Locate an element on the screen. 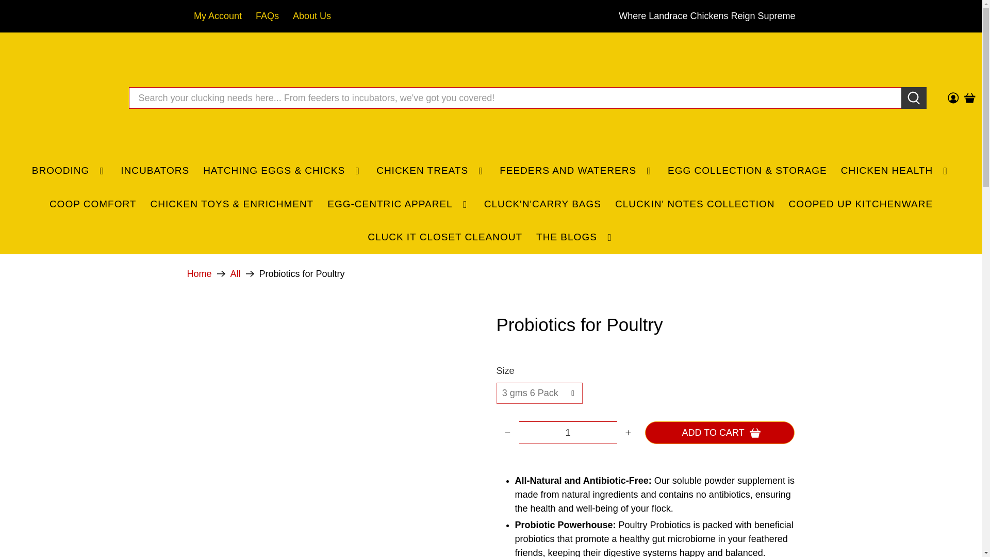 This screenshot has width=990, height=557. FEEDERS AND WATERERS is located at coordinates (577, 171).